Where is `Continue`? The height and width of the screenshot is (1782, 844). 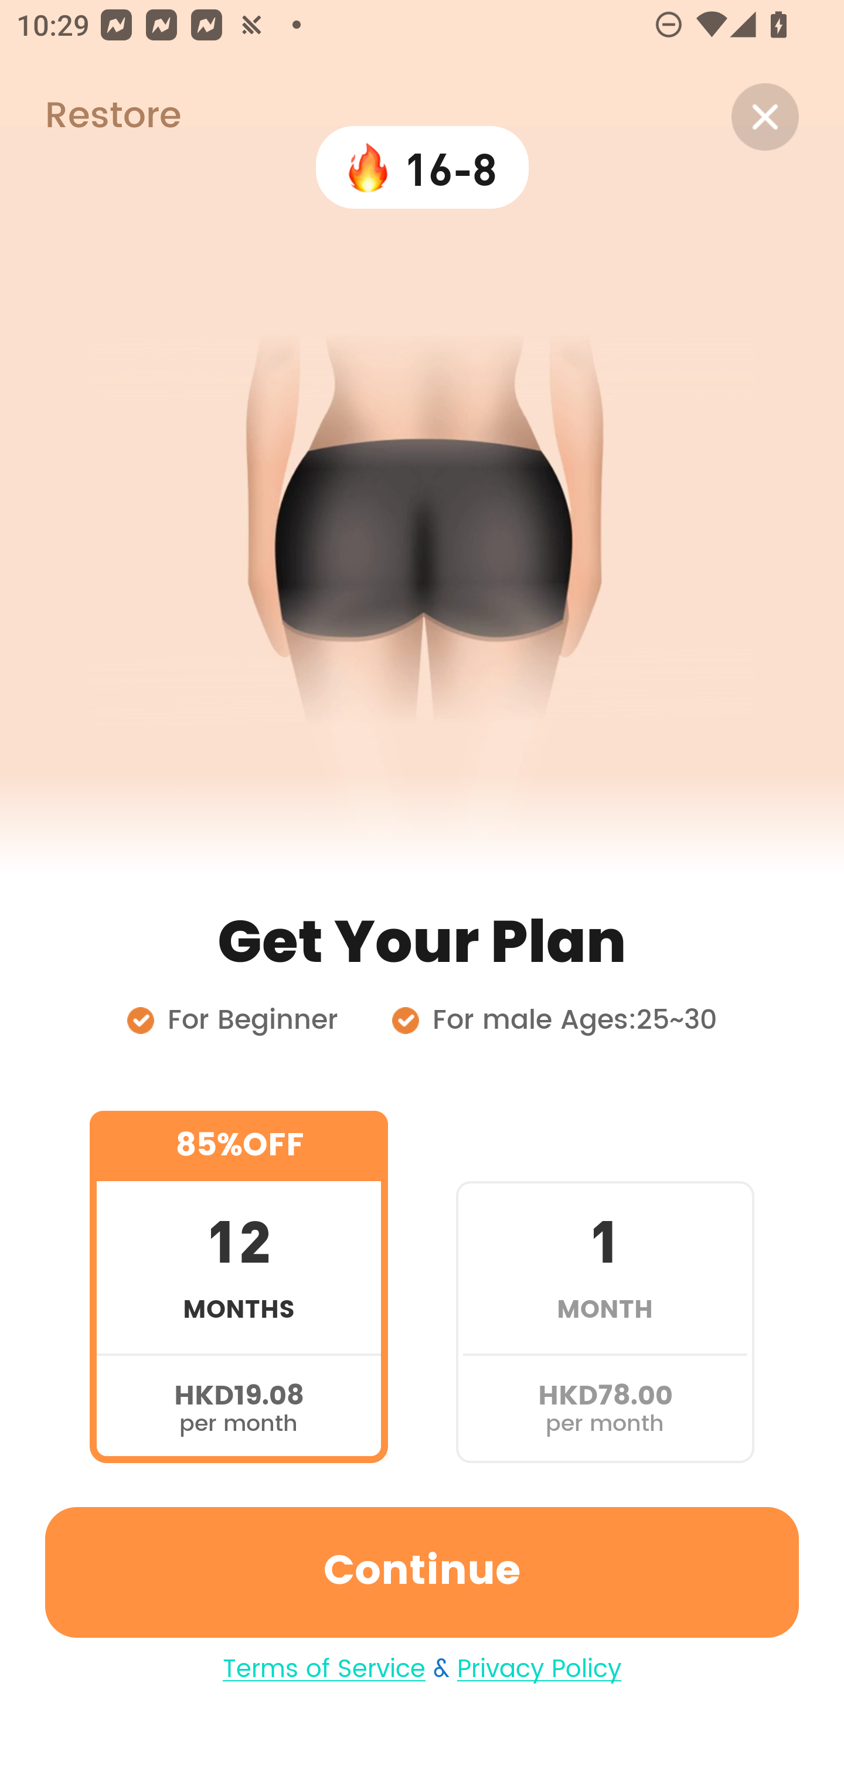
Continue is located at coordinates (422, 1572).